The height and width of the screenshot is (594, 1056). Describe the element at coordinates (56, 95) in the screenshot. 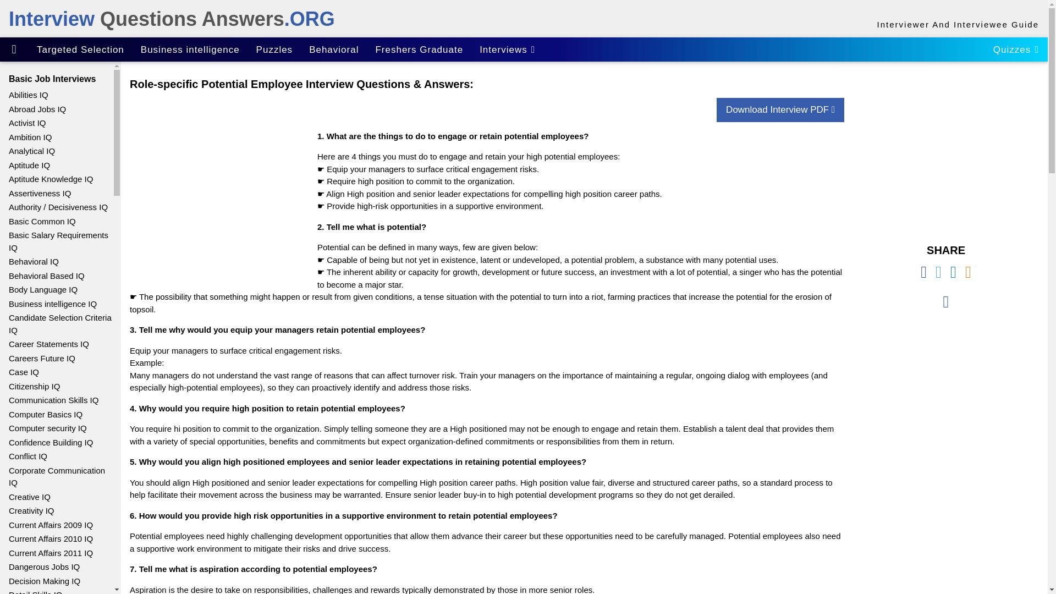

I see `Abilities Interview Questions And Answers` at that location.